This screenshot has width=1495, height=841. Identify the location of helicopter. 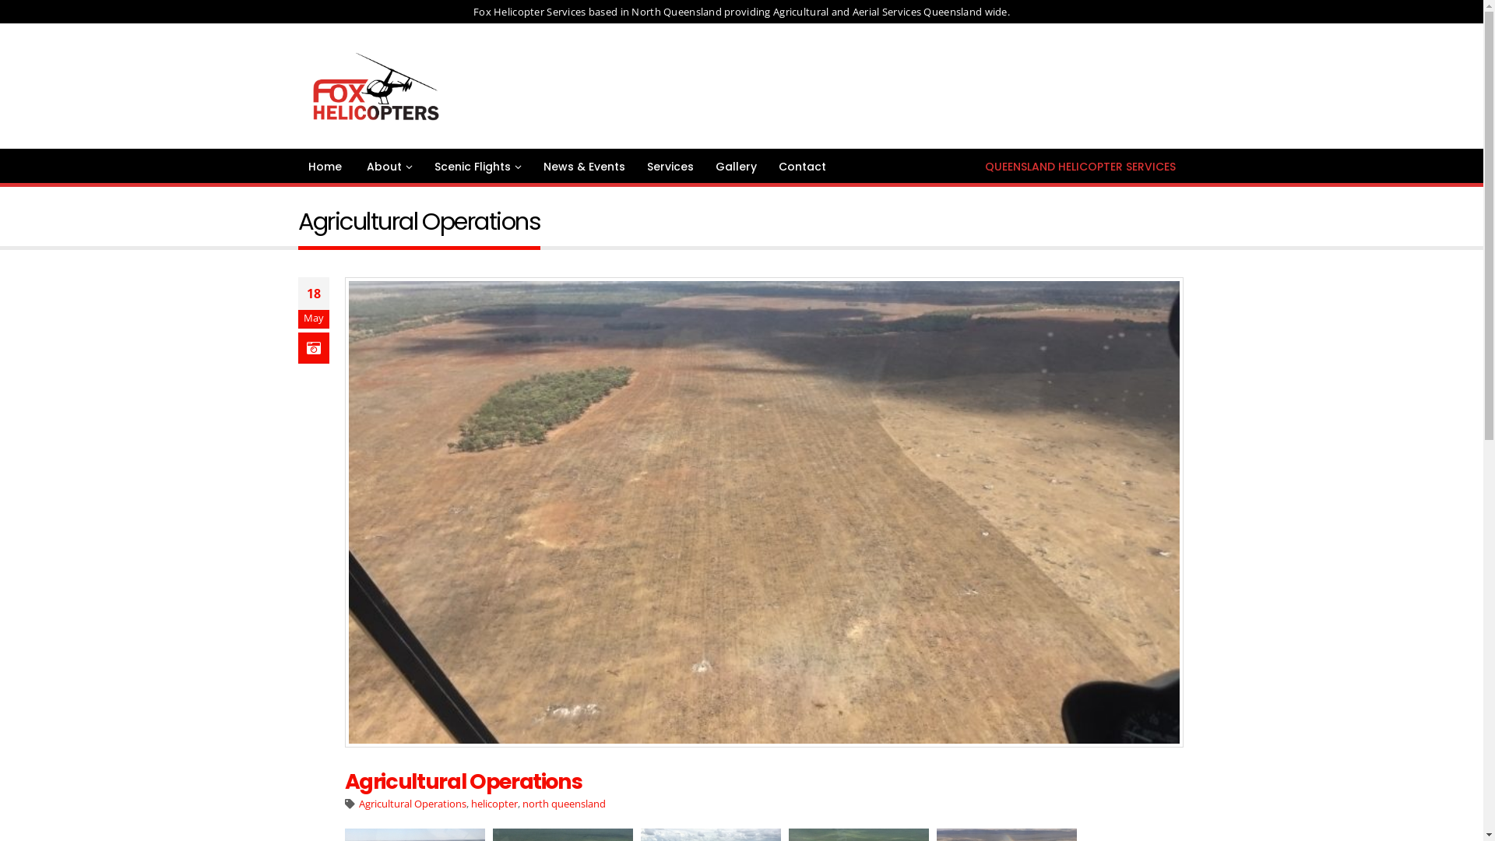
(494, 804).